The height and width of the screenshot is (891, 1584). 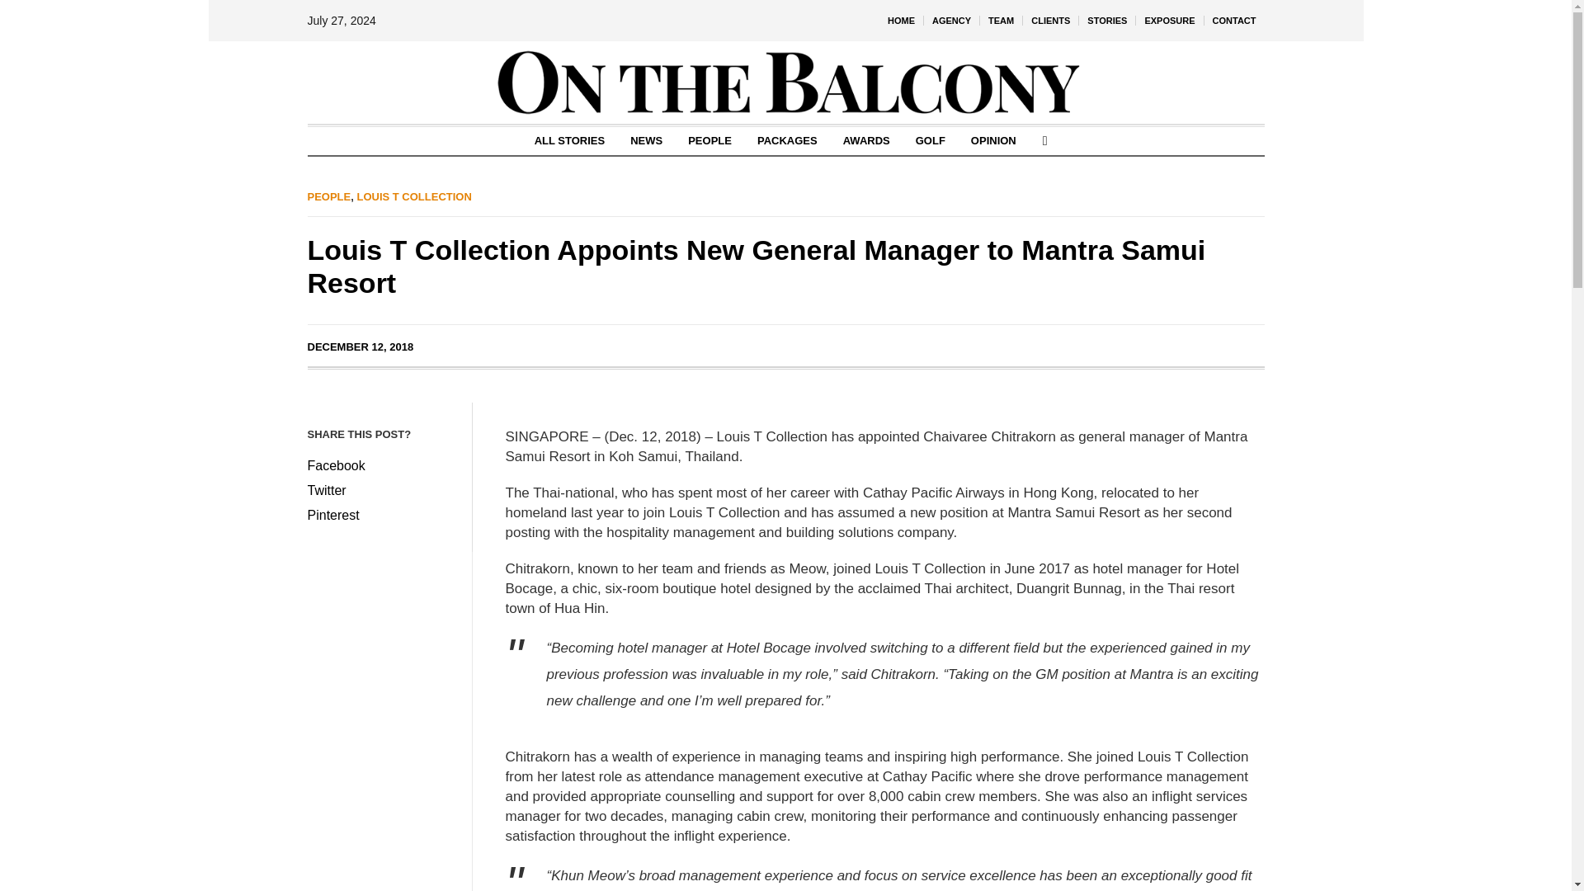 What do you see at coordinates (381, 465) in the screenshot?
I see `Facebook` at bounding box center [381, 465].